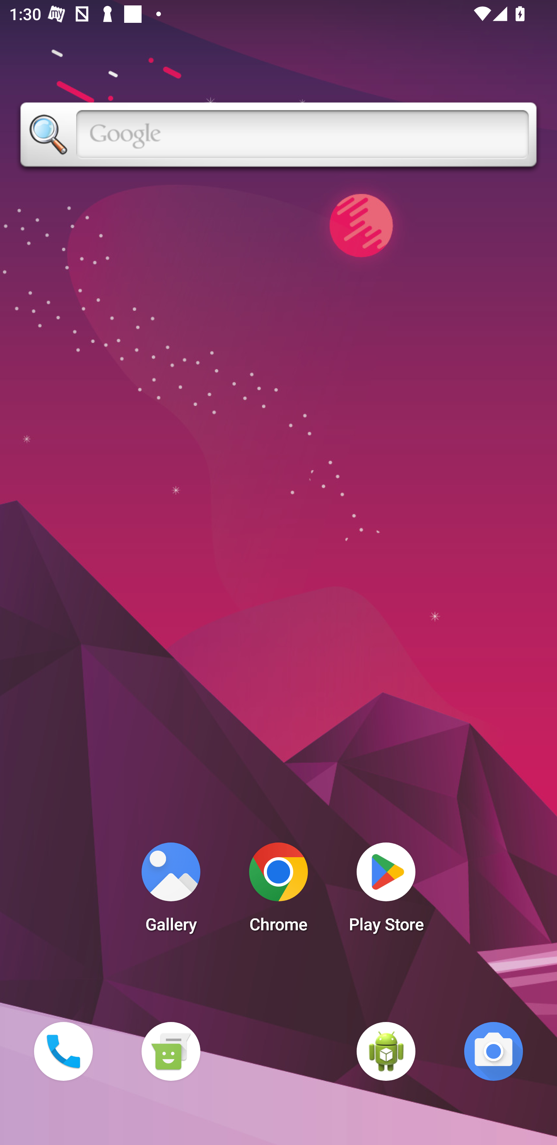  Describe the element at coordinates (386, 891) in the screenshot. I see `Play Store` at that location.